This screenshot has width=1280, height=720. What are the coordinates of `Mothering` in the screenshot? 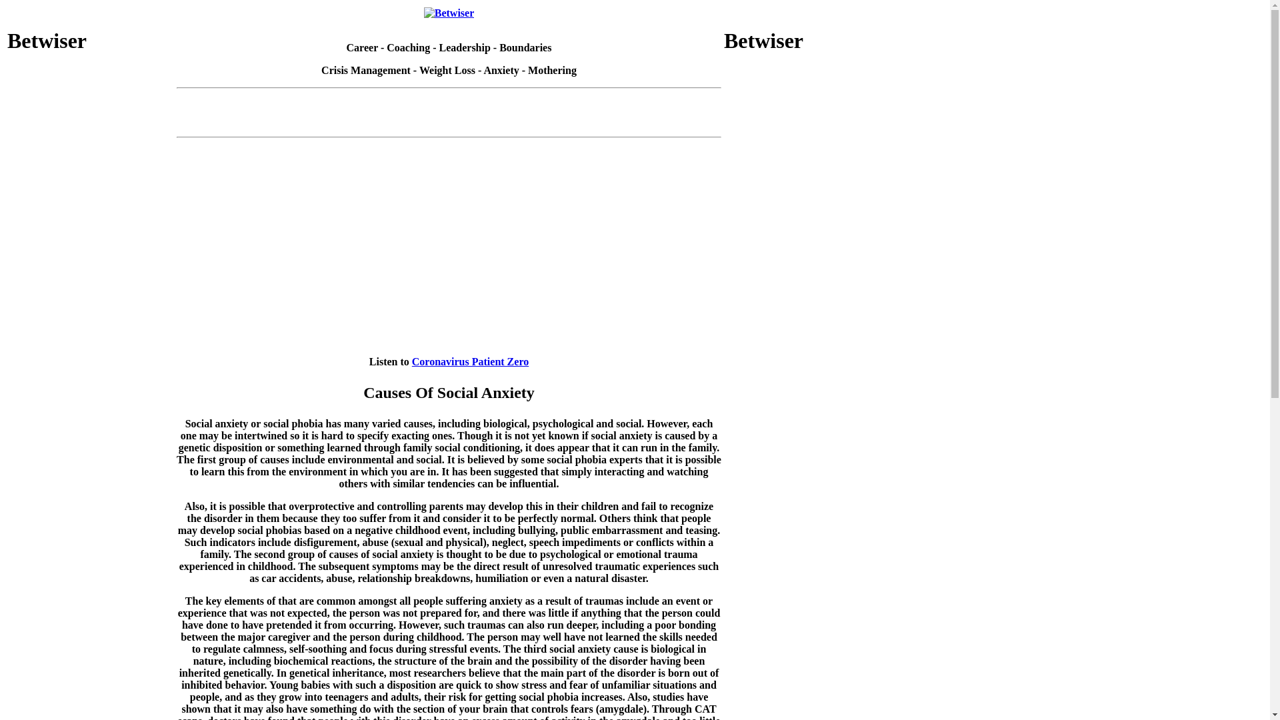 It's located at (552, 71).